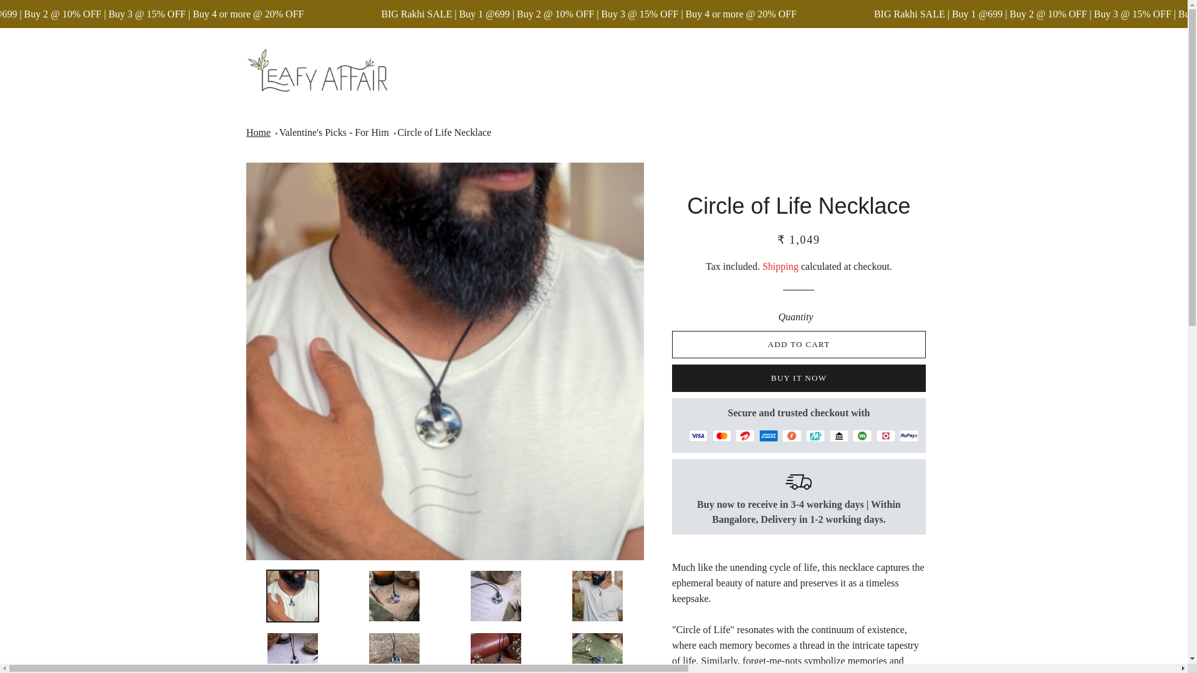 This screenshot has height=673, width=1197. What do you see at coordinates (885, 436) in the screenshot?
I see `PayZapp` at bounding box center [885, 436].